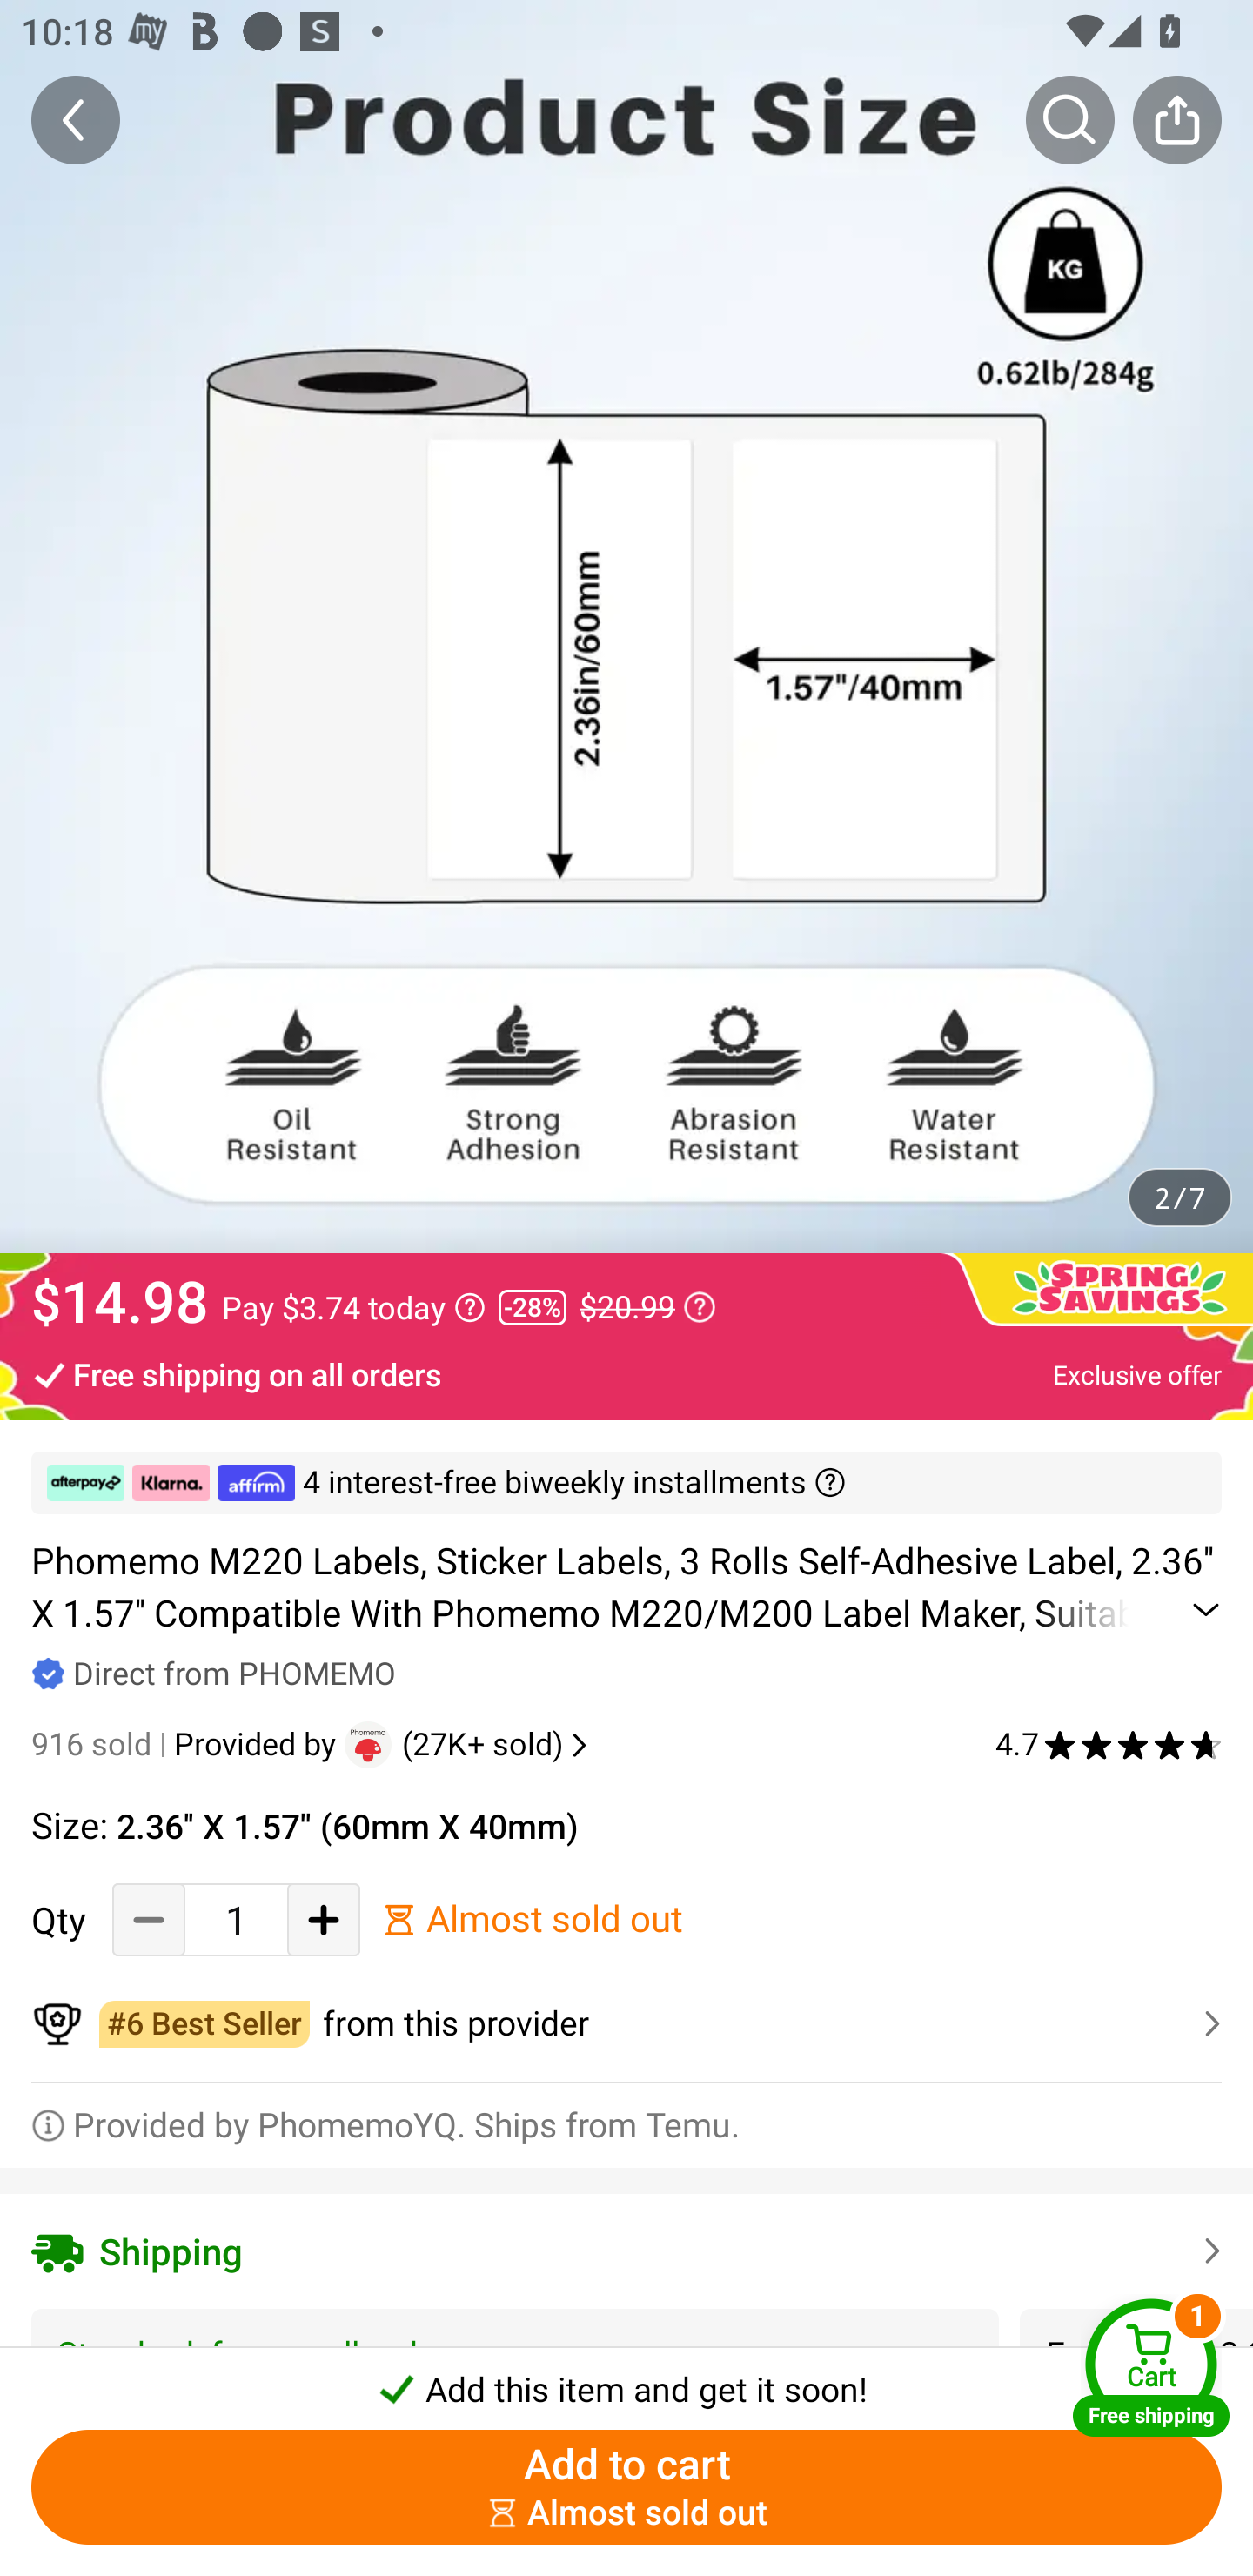  I want to click on 1, so click(236, 1918).